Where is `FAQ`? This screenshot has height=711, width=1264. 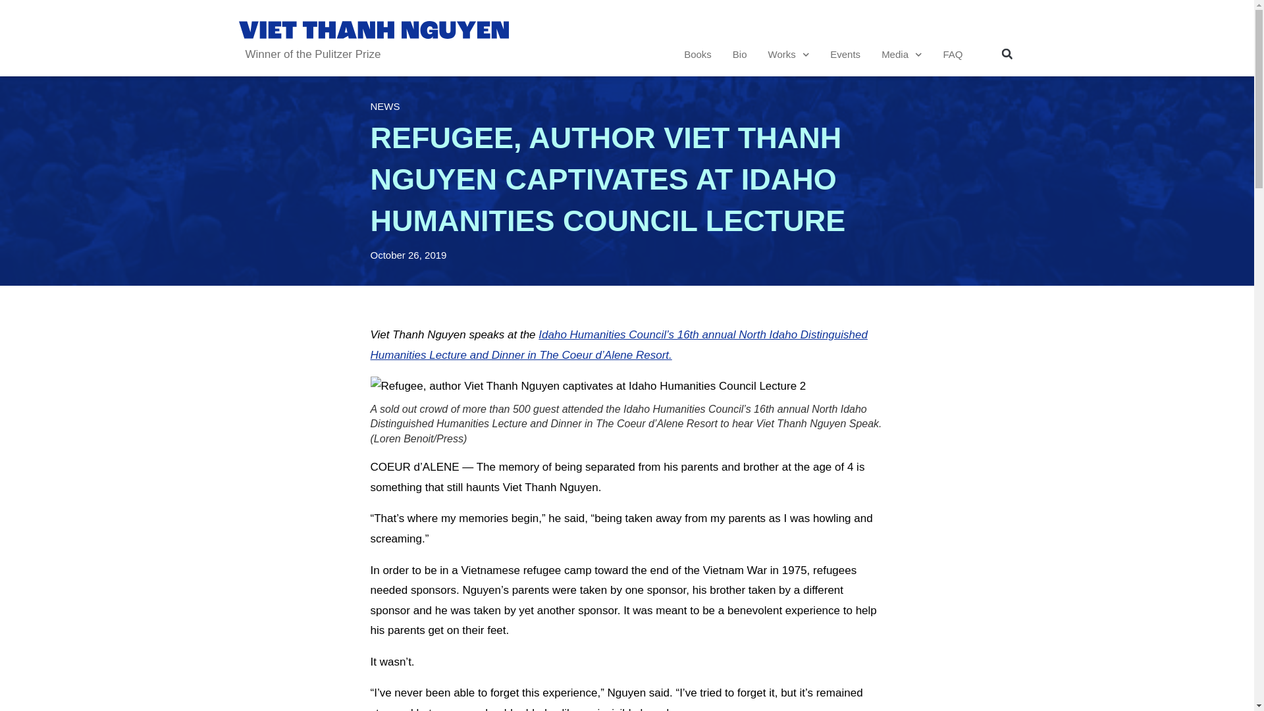
FAQ is located at coordinates (953, 54).